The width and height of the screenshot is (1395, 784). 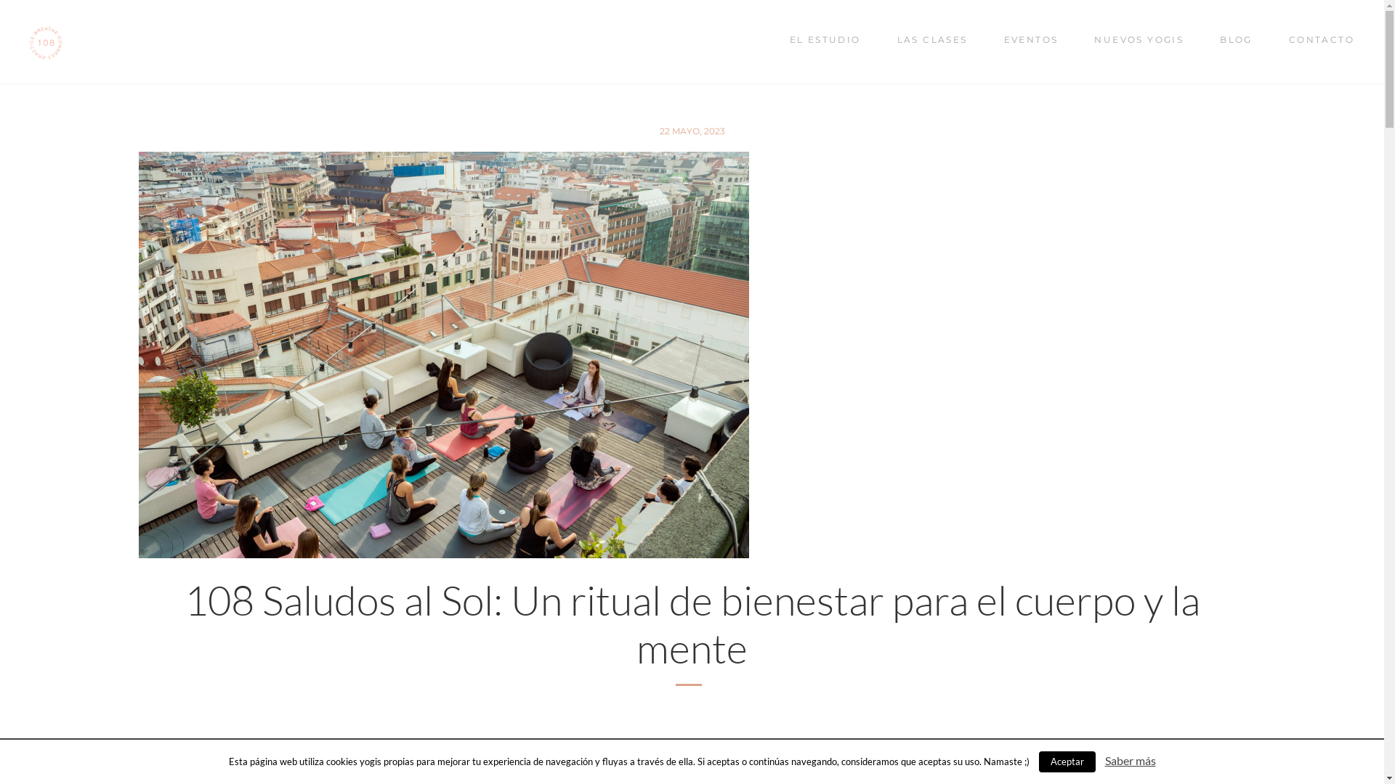 I want to click on EVENTOS, so click(x=1032, y=40).